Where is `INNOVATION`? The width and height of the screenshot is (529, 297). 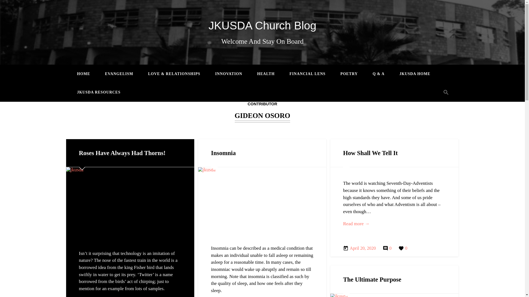
INNOVATION is located at coordinates (229, 74).